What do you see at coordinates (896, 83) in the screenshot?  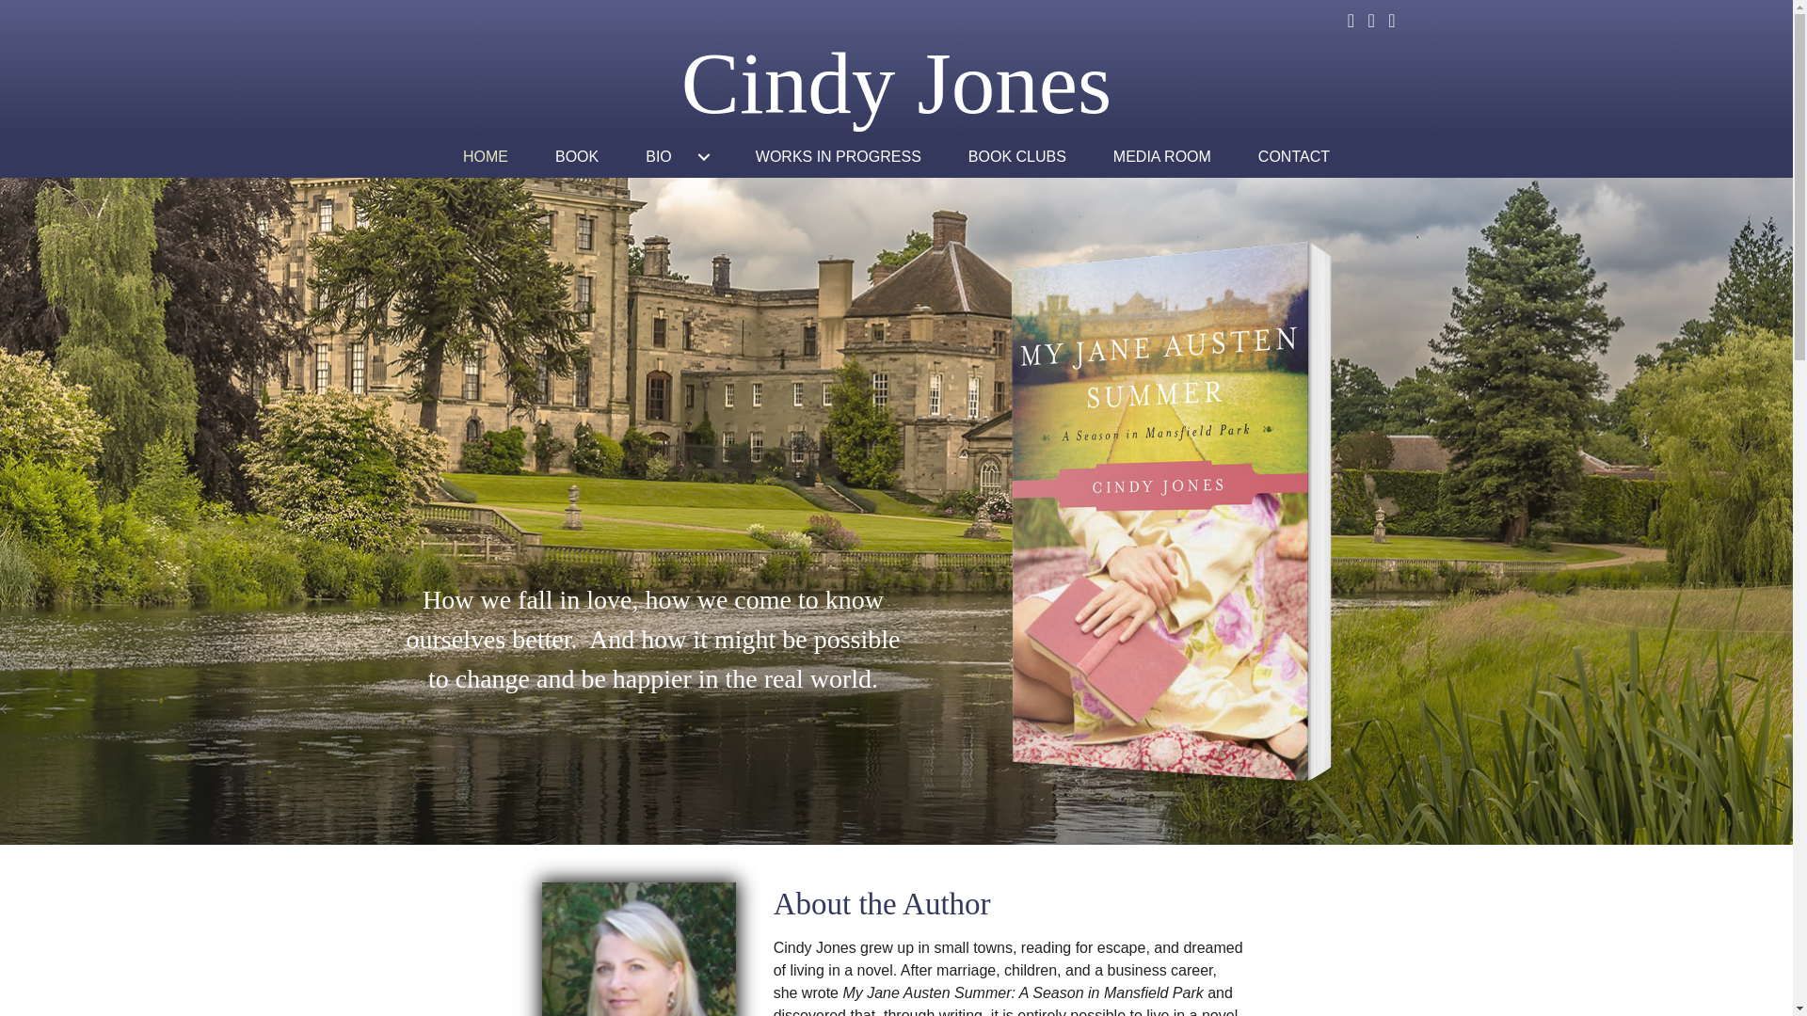 I see `Cindy Jones` at bounding box center [896, 83].